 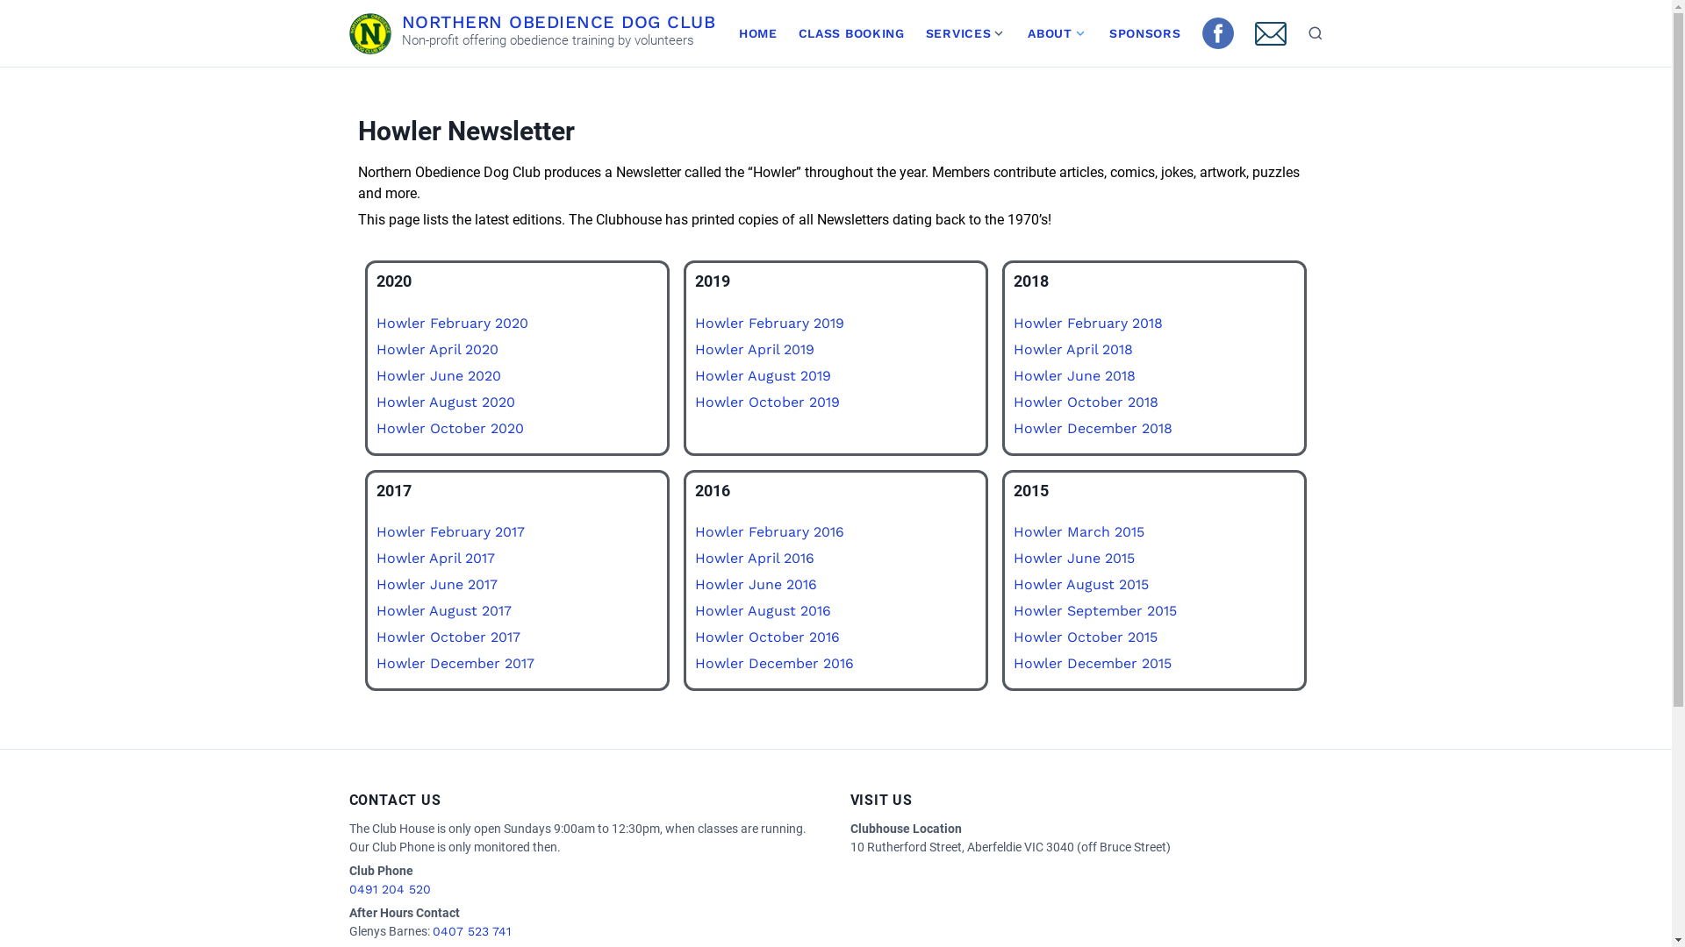 What do you see at coordinates (767, 637) in the screenshot?
I see `Howler October 2016` at bounding box center [767, 637].